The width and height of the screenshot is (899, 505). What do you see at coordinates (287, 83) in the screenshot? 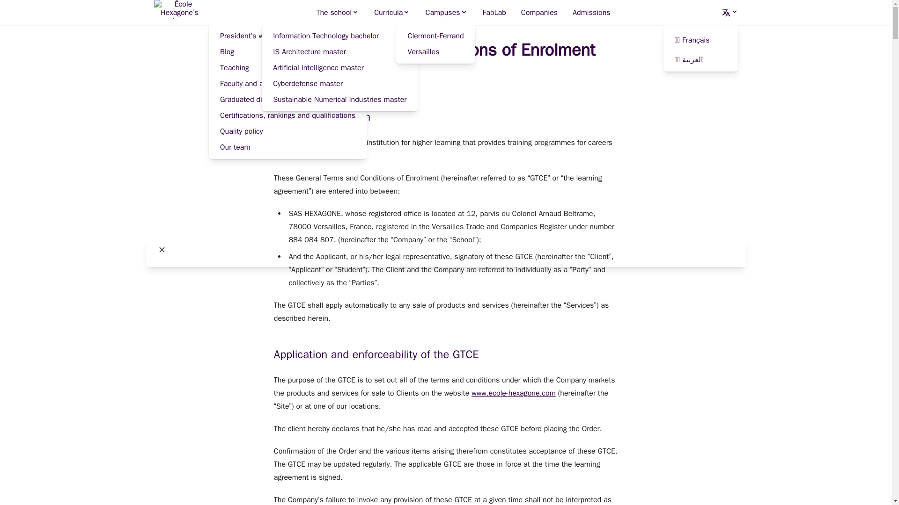
I see `Faculty and academic staff` at bounding box center [287, 83].